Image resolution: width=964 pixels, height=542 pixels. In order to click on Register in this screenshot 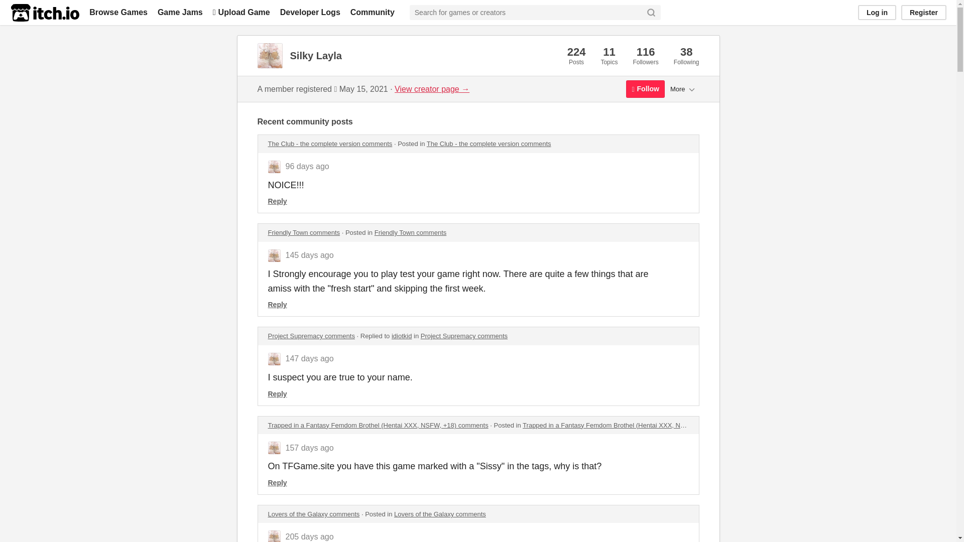, I will do `click(924, 12)`.